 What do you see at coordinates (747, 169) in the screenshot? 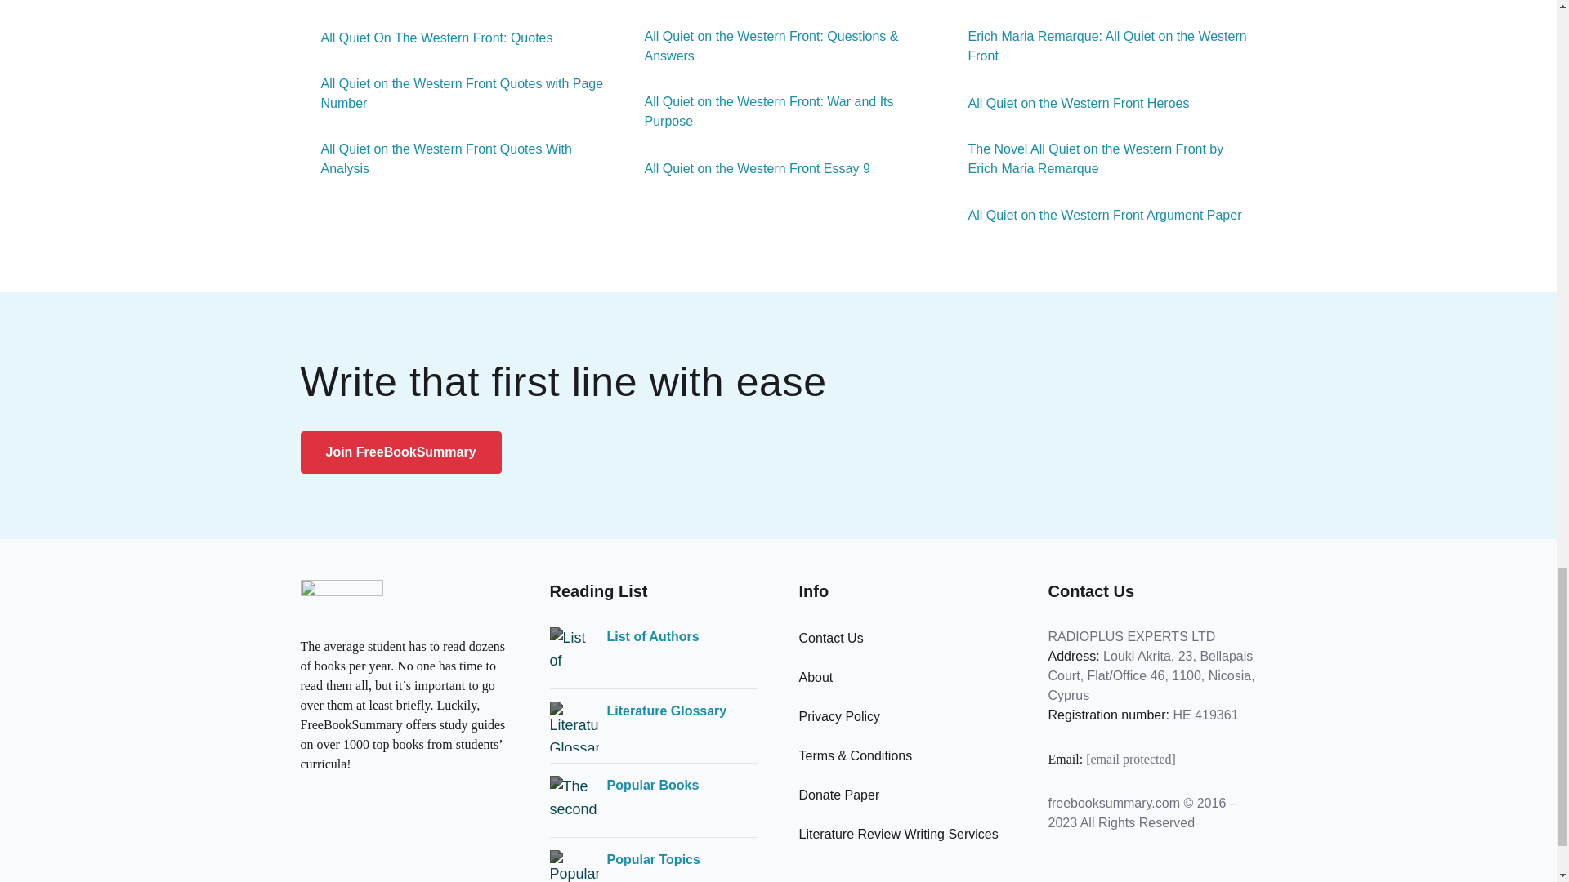
I see `All Quiet on the Western Front Essay 9` at bounding box center [747, 169].